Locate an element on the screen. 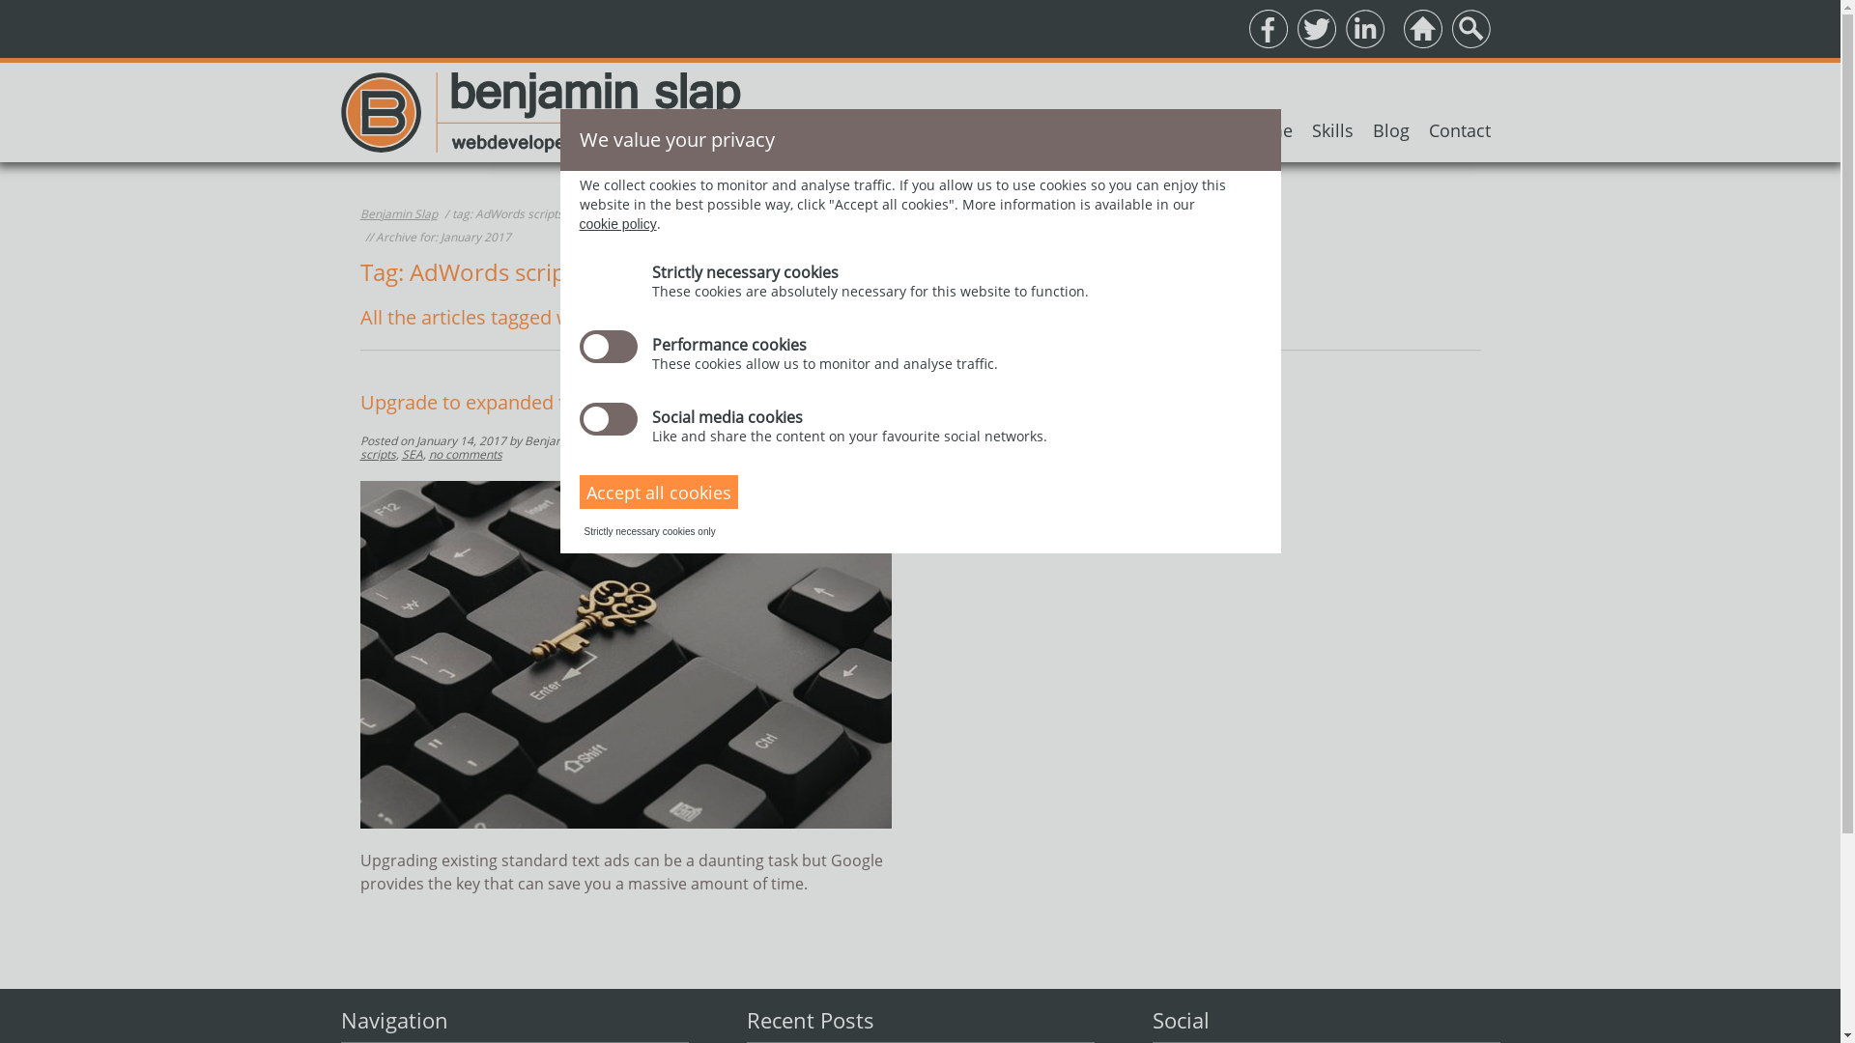 The width and height of the screenshot is (1855, 1043). Upgrade to expanded text ads in bulk is located at coordinates (526, 402).